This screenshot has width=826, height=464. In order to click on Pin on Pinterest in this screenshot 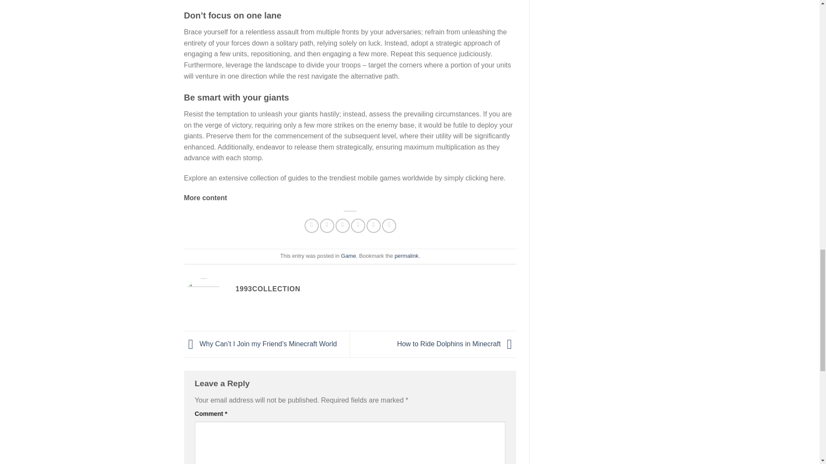, I will do `click(358, 226)`.